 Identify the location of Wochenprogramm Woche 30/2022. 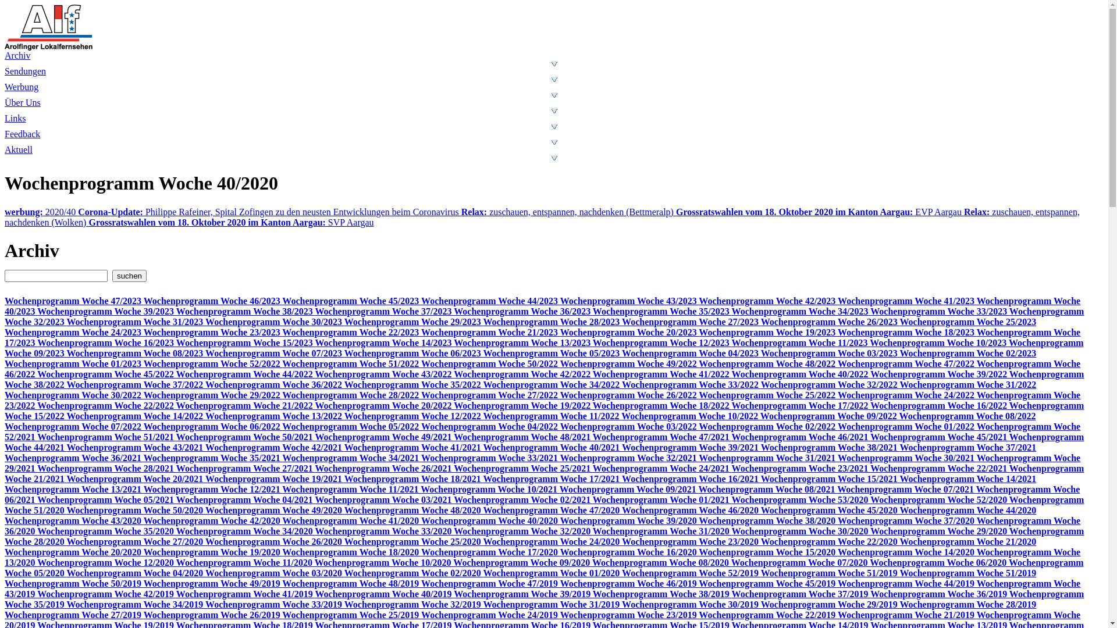
(74, 395).